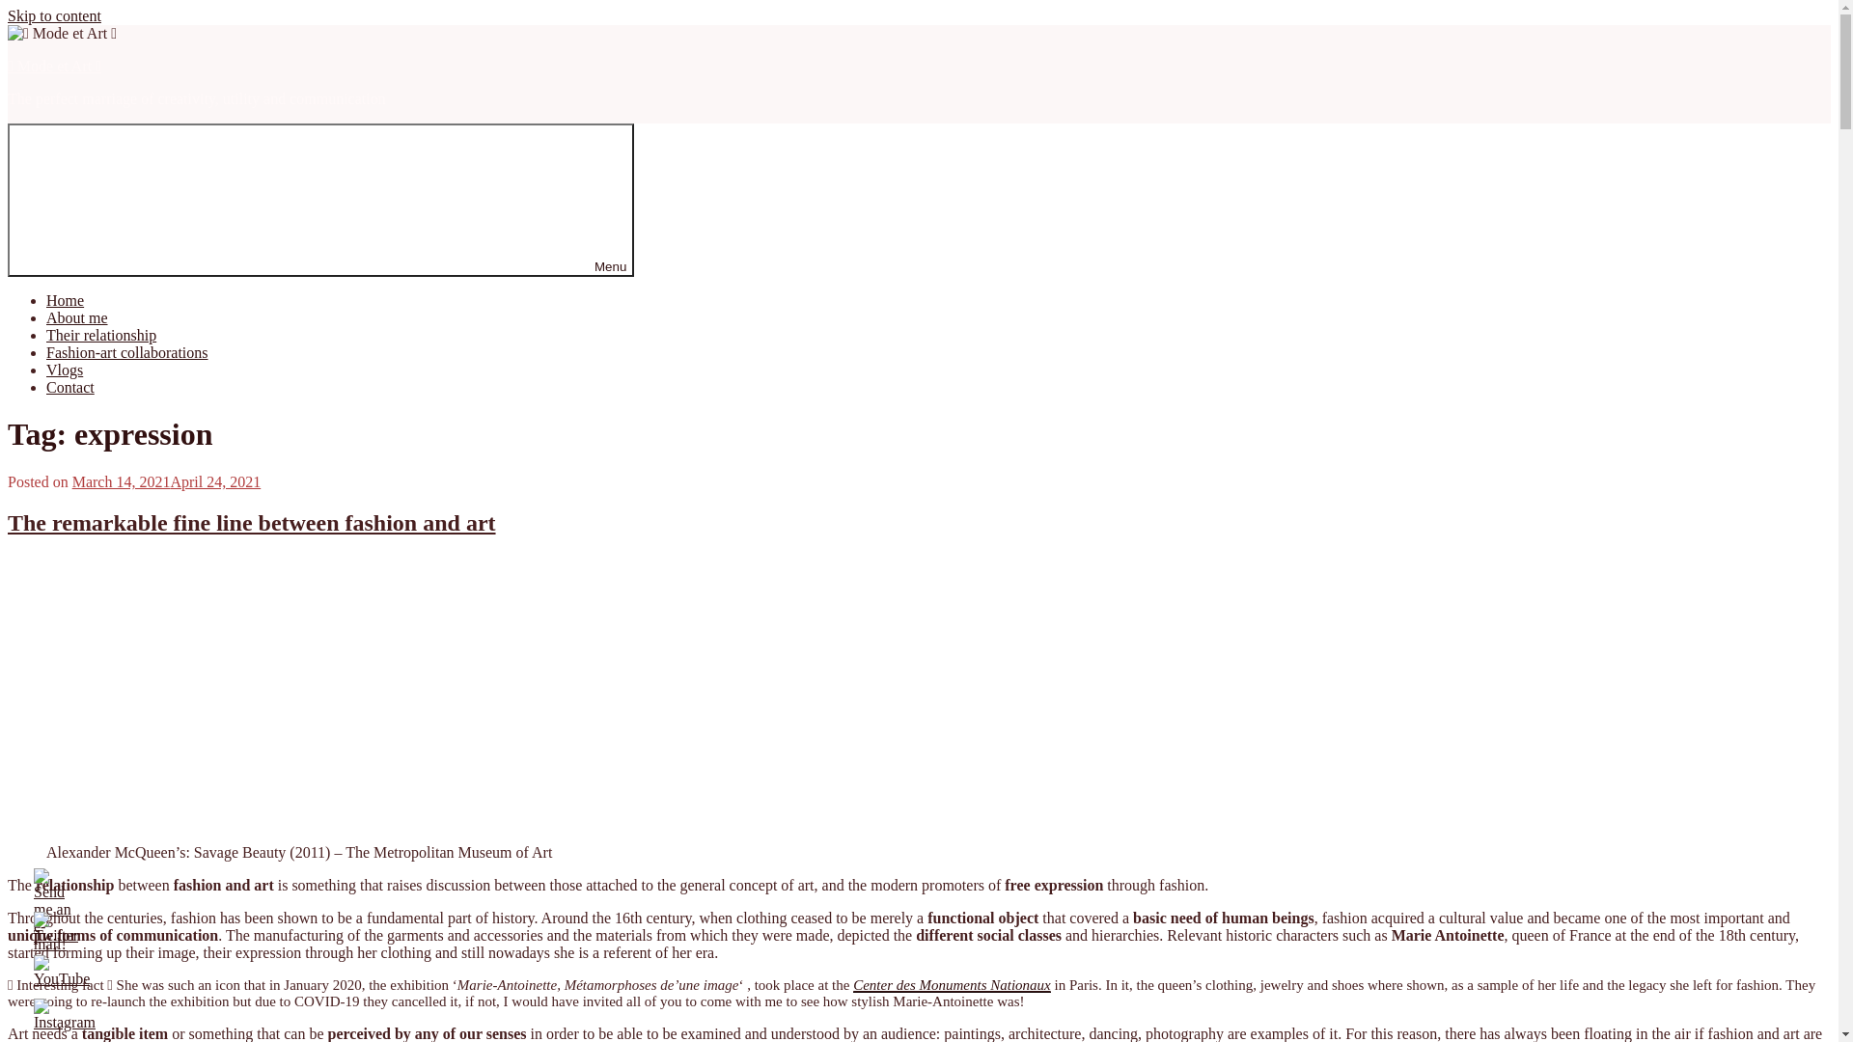  Describe the element at coordinates (952, 985) in the screenshot. I see `Center des Monuments Nationaux` at that location.